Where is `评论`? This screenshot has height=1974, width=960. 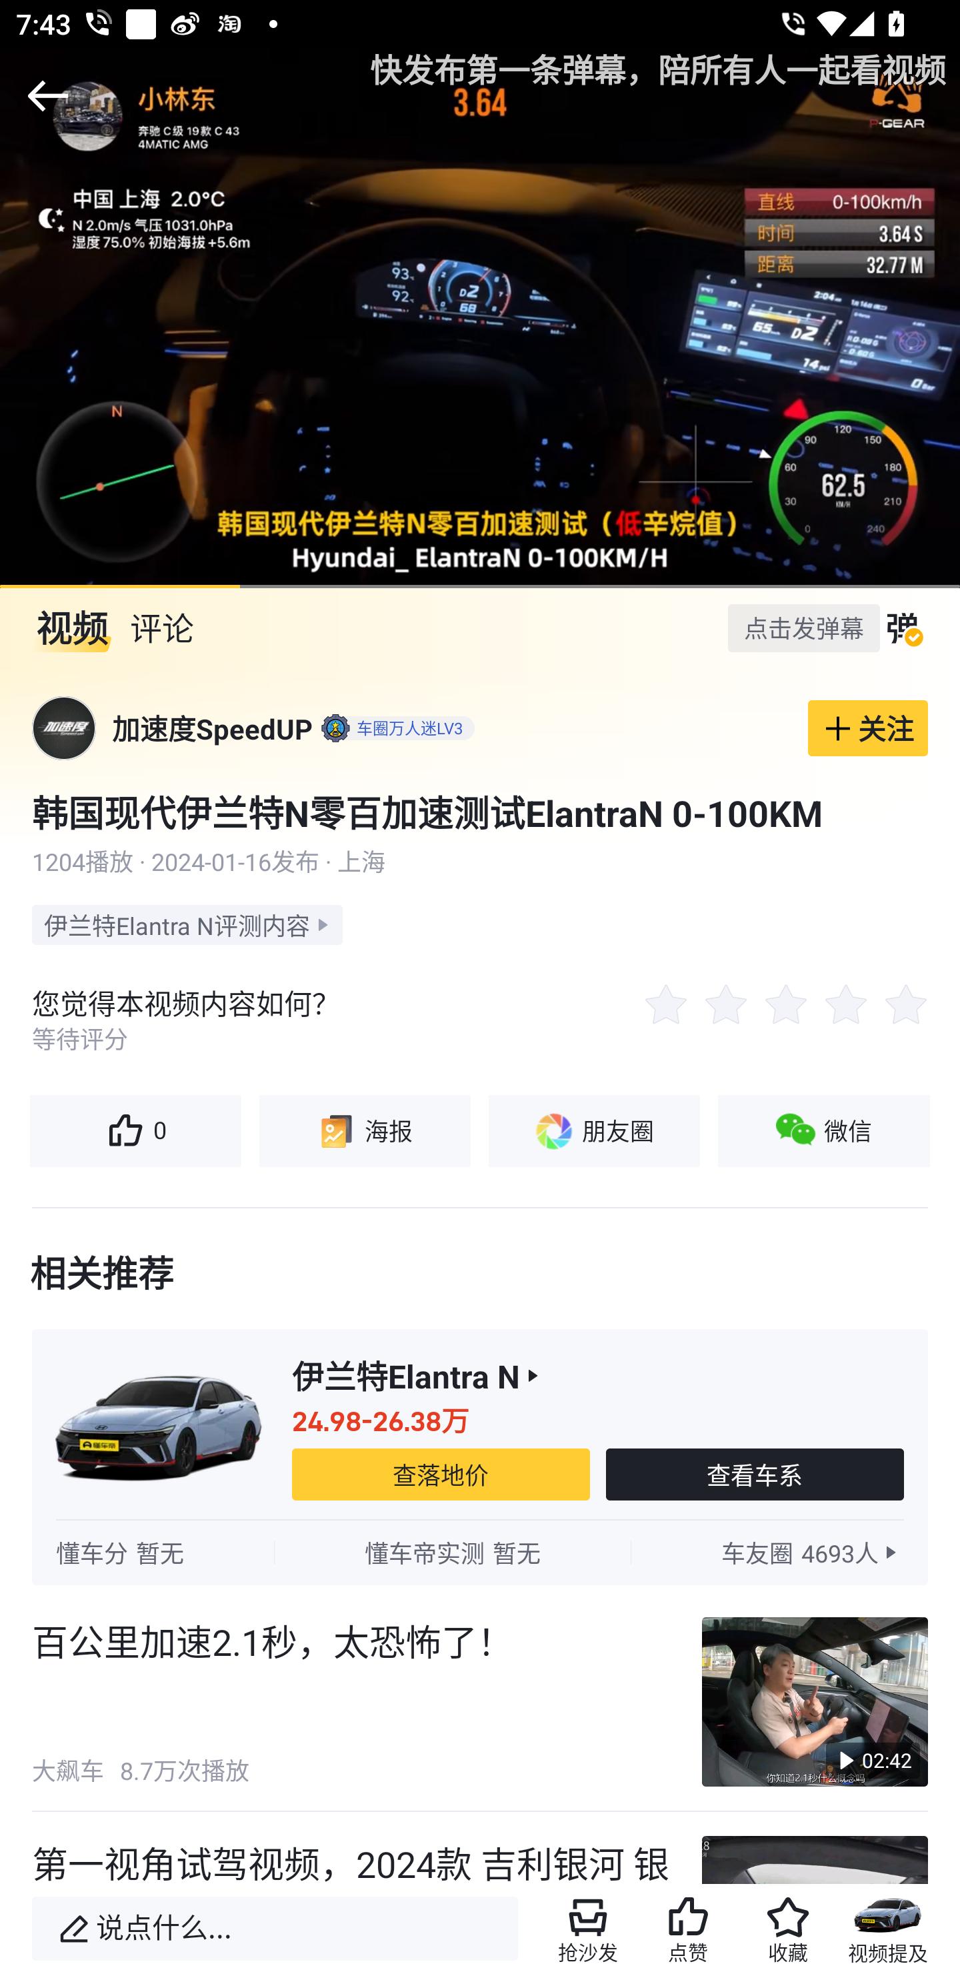 评论 is located at coordinates (161, 628).